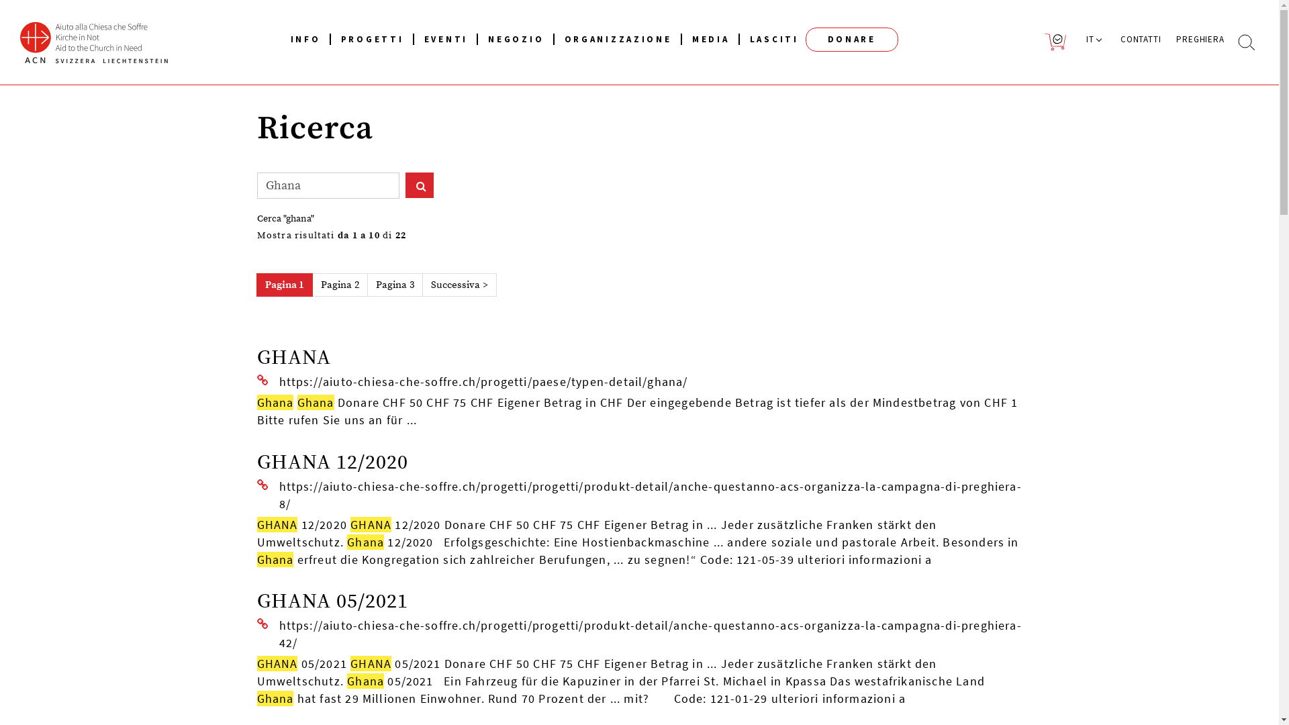  I want to click on GHANA 05/2021, so click(332, 601).